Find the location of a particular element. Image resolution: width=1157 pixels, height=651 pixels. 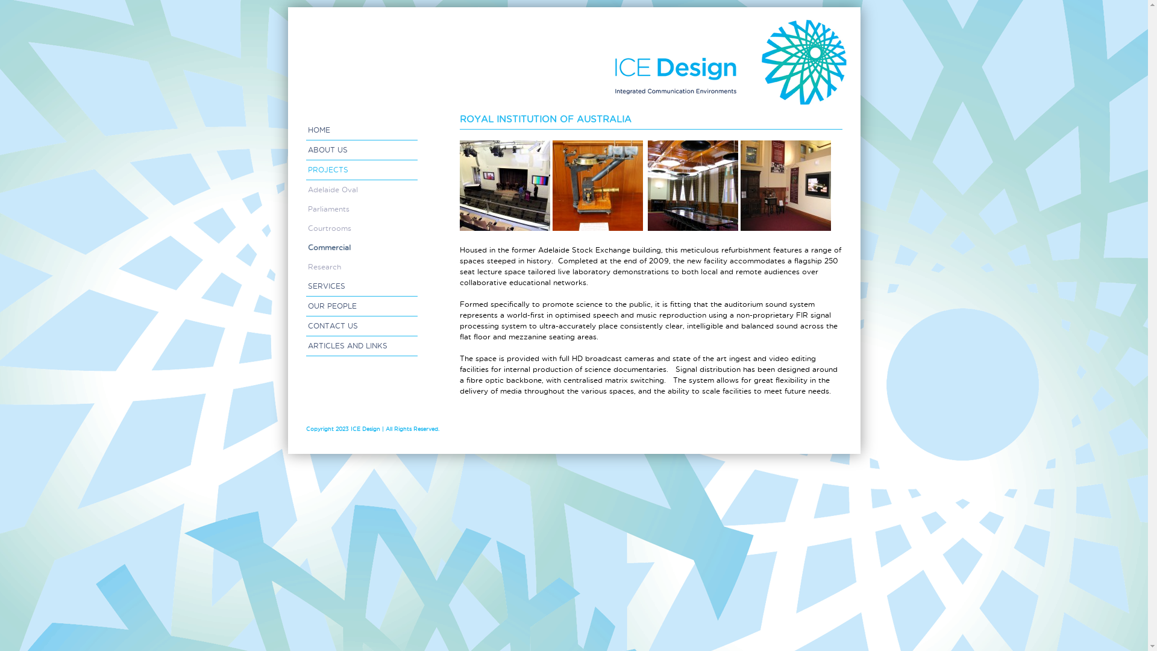

Royal Institution Australia is located at coordinates (692, 186).